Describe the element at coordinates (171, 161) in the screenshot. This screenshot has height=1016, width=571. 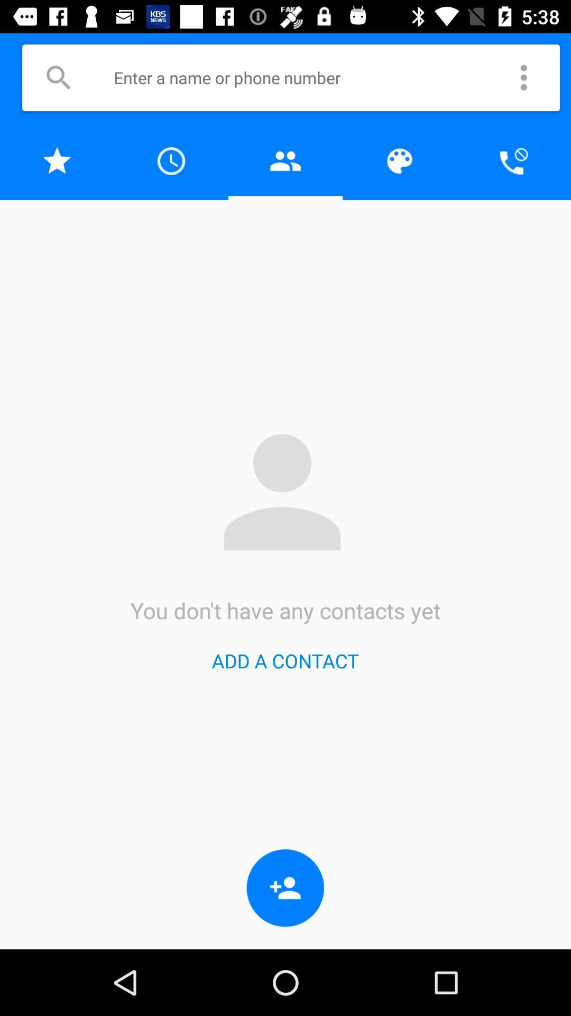
I see `clock` at that location.